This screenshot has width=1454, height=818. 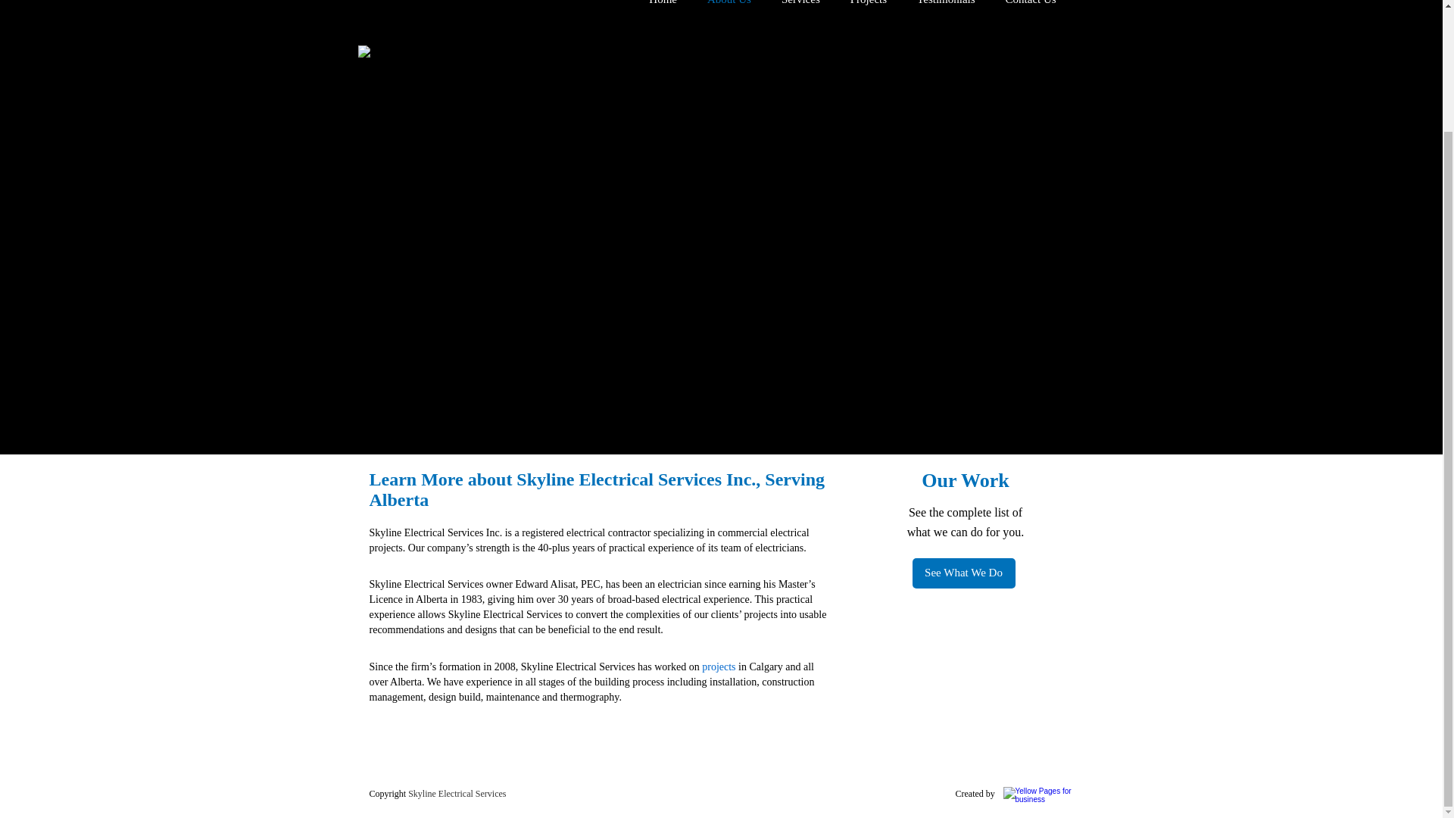 I want to click on Home, so click(x=663, y=8).